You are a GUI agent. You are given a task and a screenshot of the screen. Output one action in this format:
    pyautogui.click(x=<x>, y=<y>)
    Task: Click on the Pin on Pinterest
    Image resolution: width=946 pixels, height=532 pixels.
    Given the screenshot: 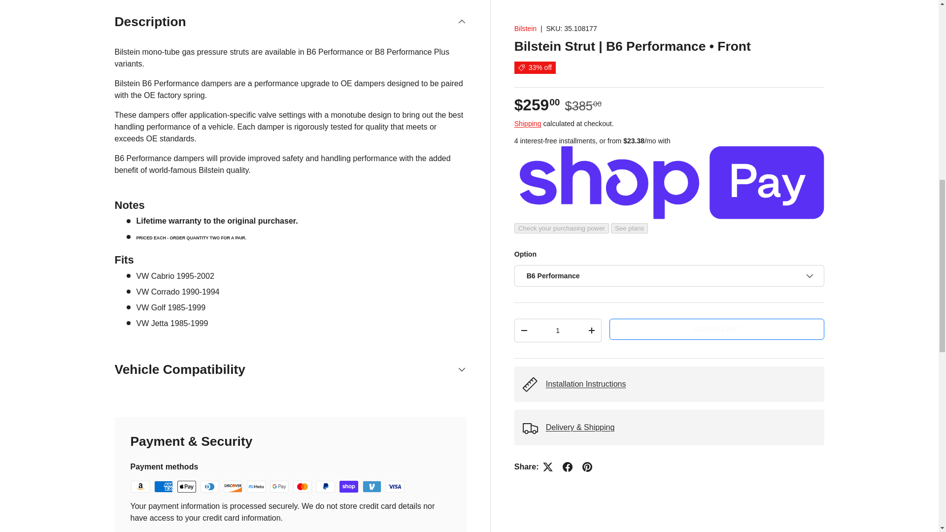 What is the action you would take?
    pyautogui.click(x=587, y=71)
    